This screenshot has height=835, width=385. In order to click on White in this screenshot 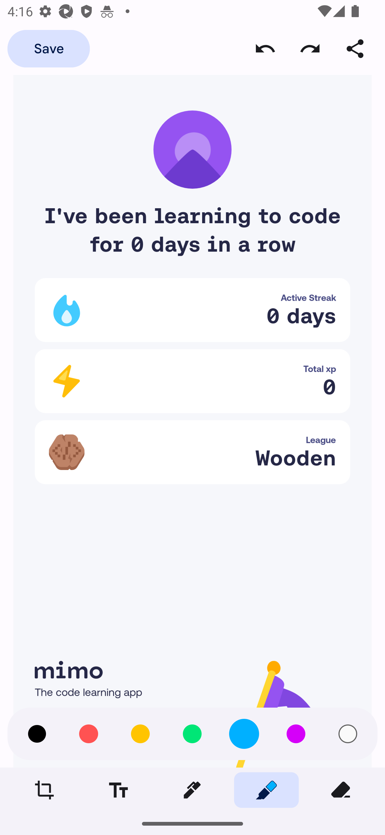, I will do `click(348, 734)`.